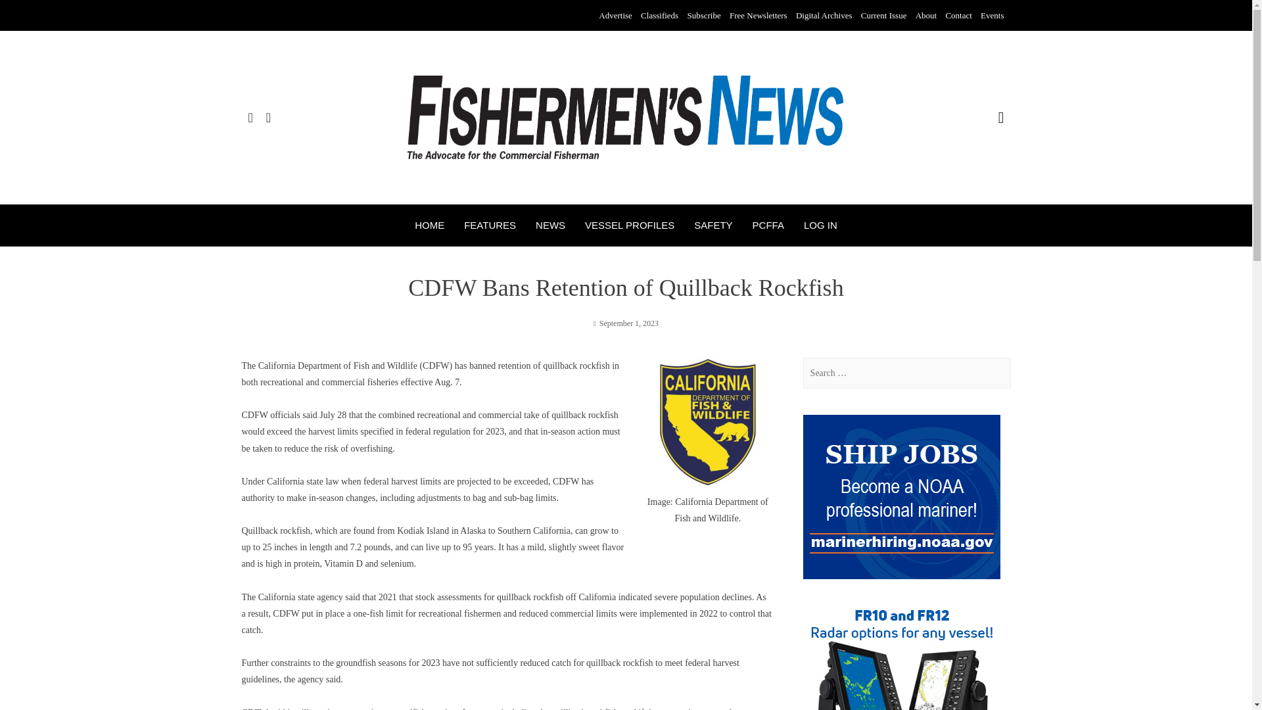 The image size is (1262, 710). Describe the element at coordinates (713, 225) in the screenshot. I see `SAFETY` at that location.